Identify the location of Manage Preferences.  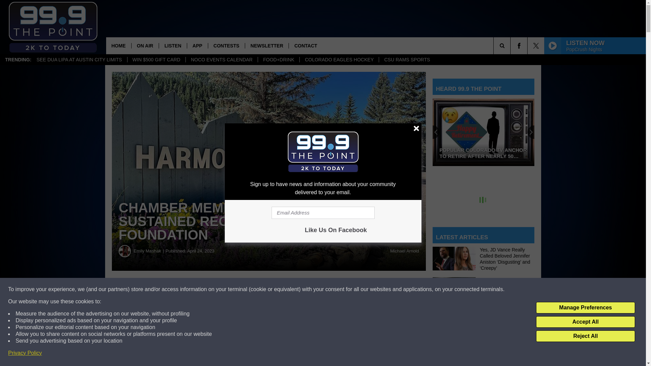
(585, 308).